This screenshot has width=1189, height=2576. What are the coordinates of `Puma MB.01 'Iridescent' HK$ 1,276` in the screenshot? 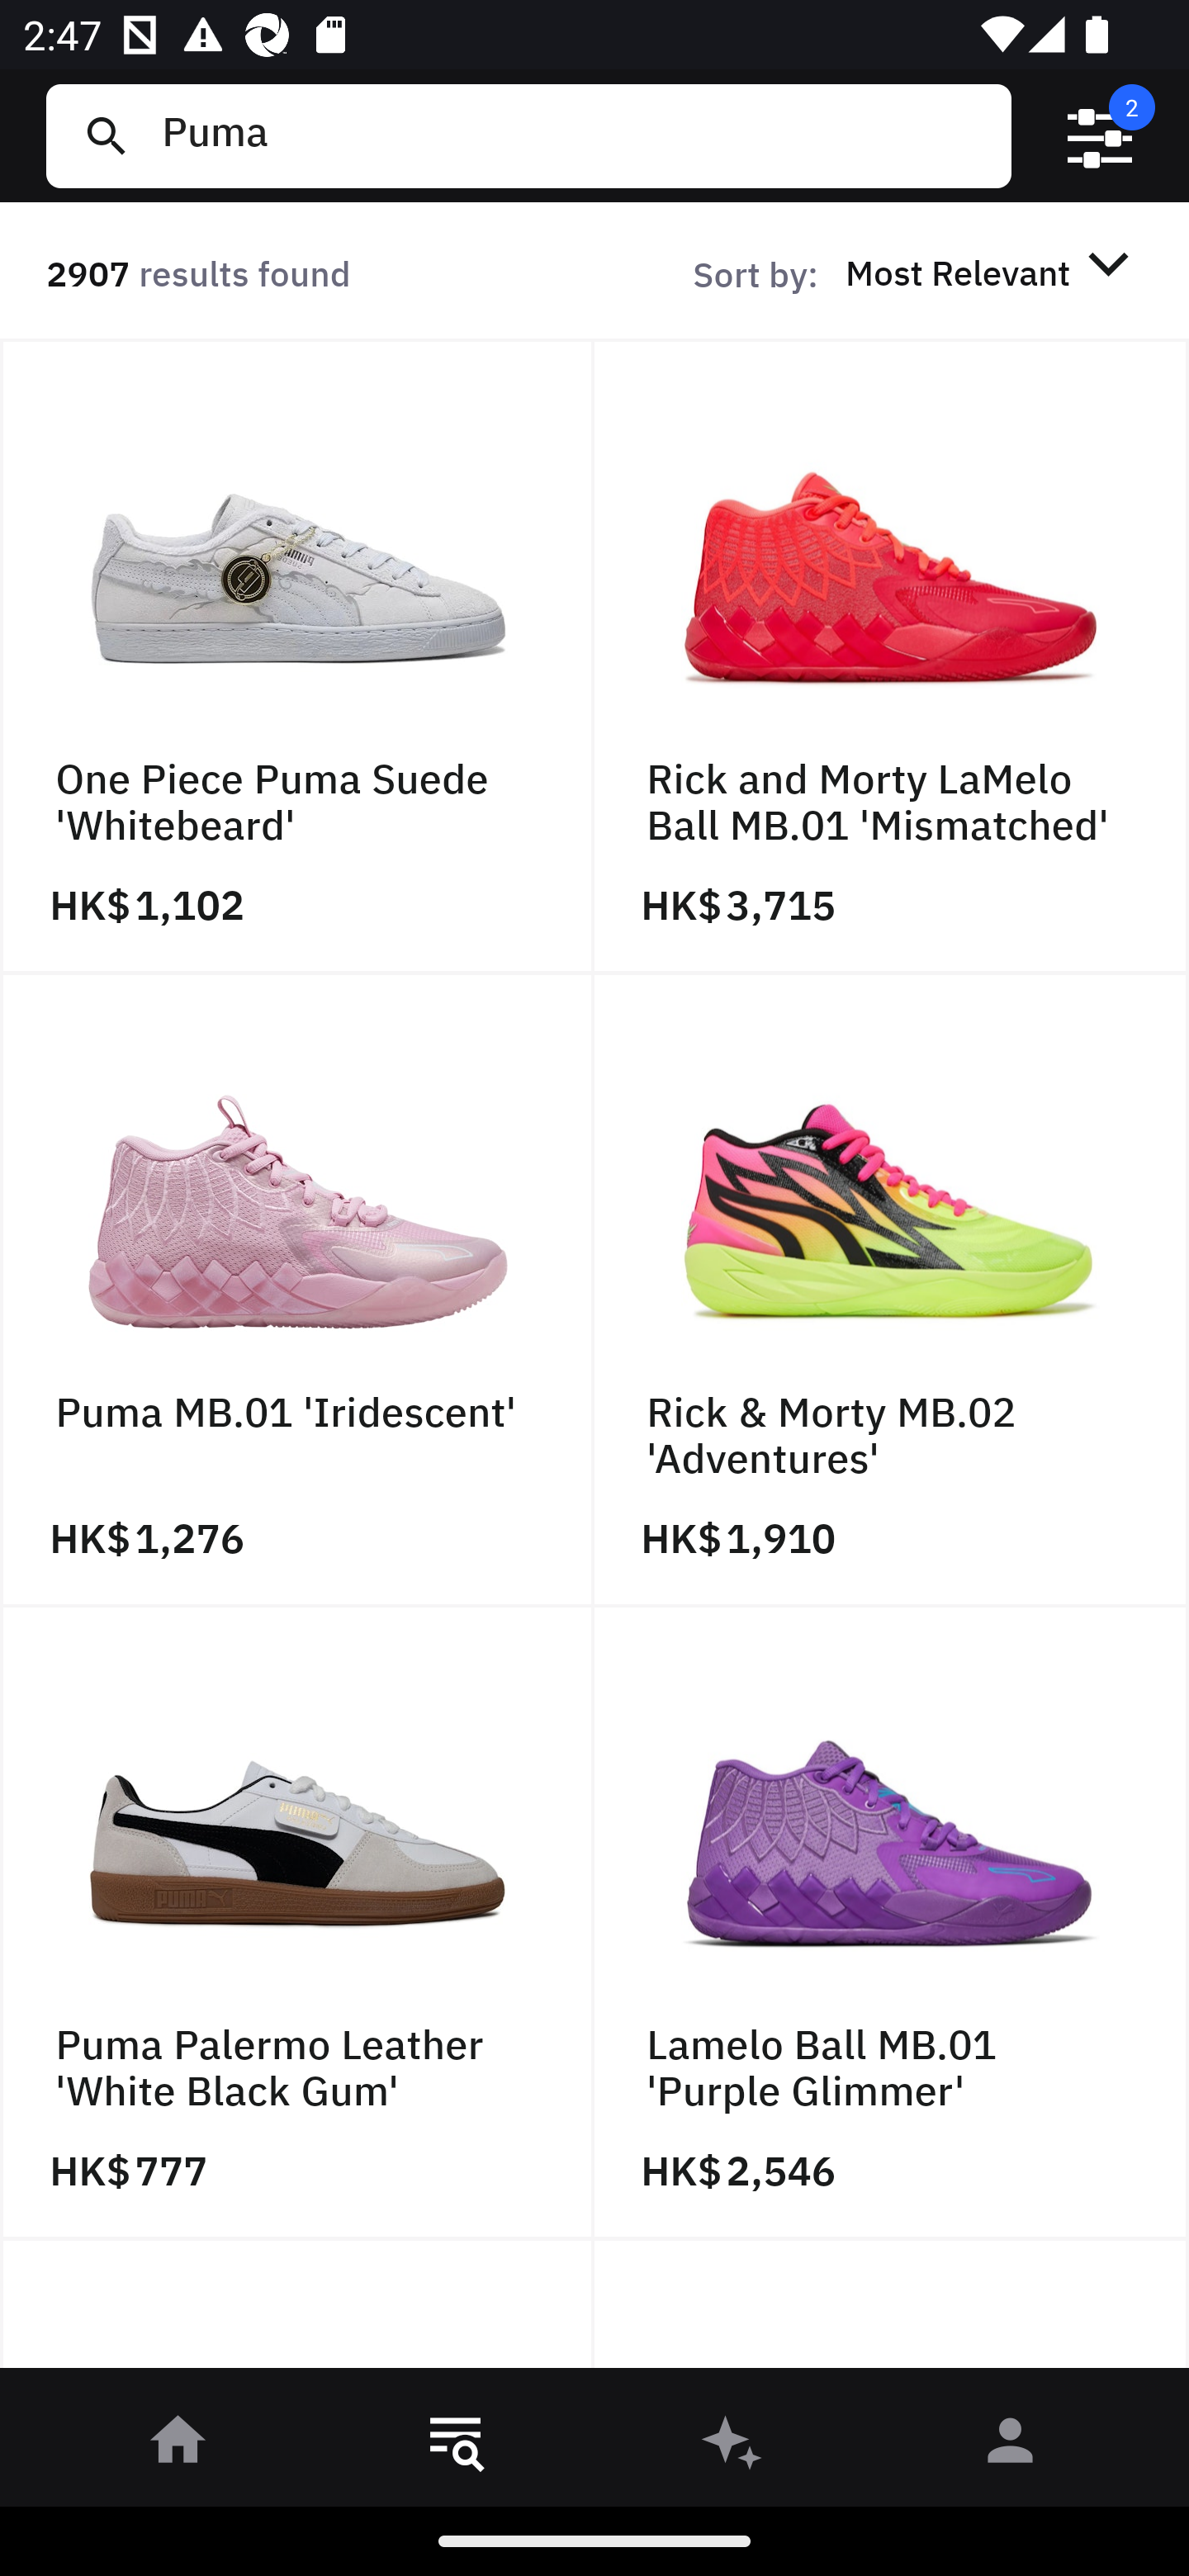 It's located at (297, 1290).